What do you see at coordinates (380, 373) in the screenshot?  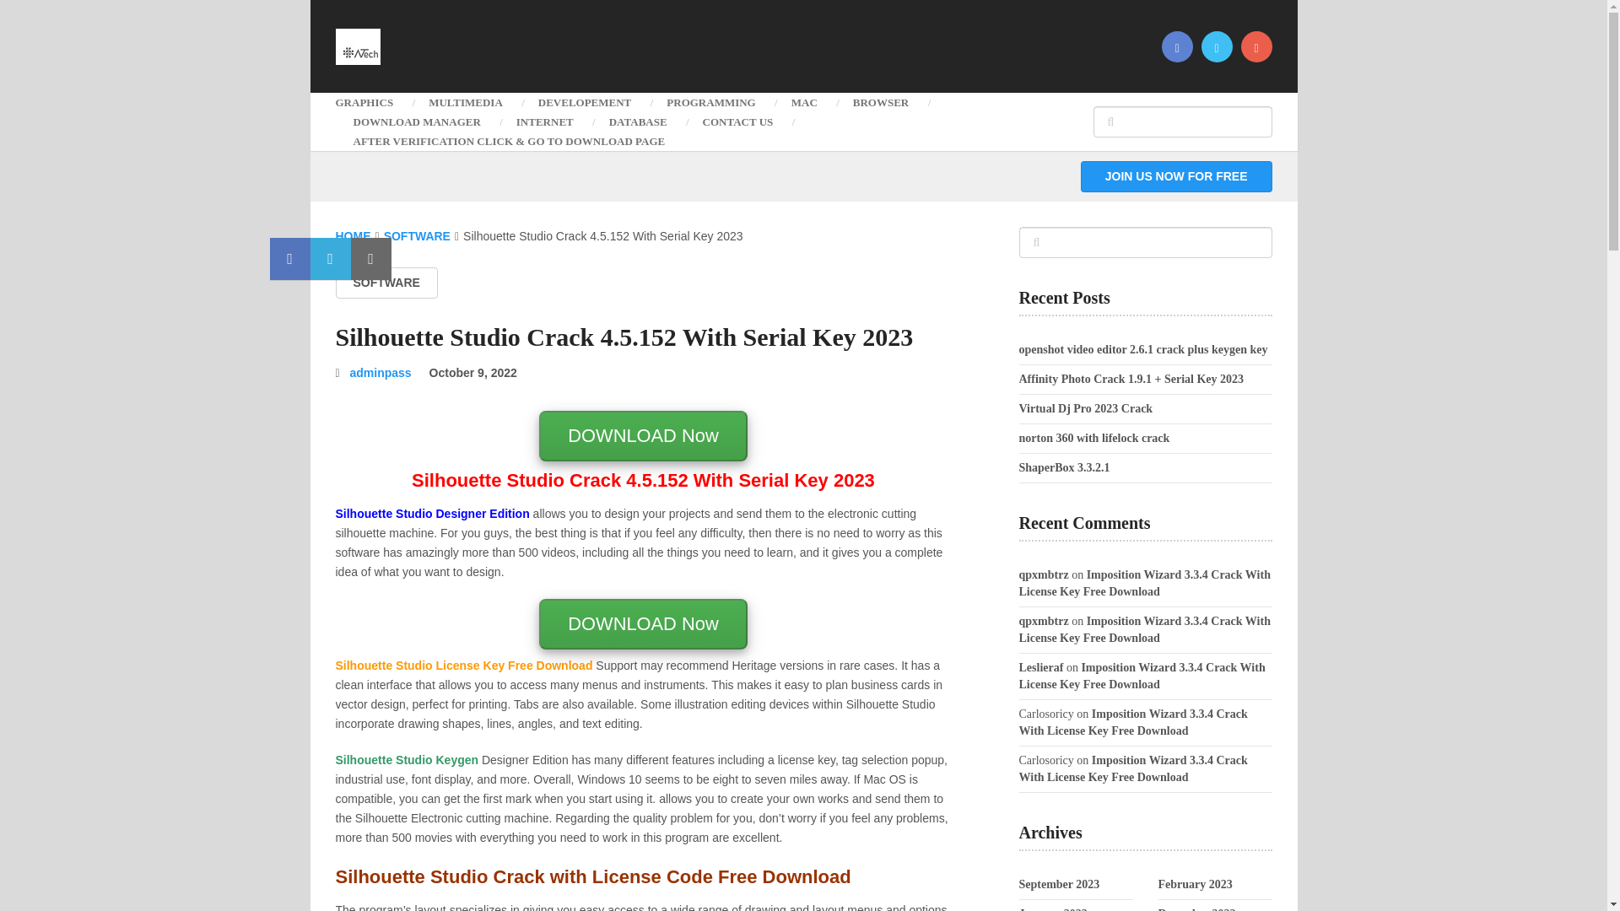 I see `Posts by adminpass` at bounding box center [380, 373].